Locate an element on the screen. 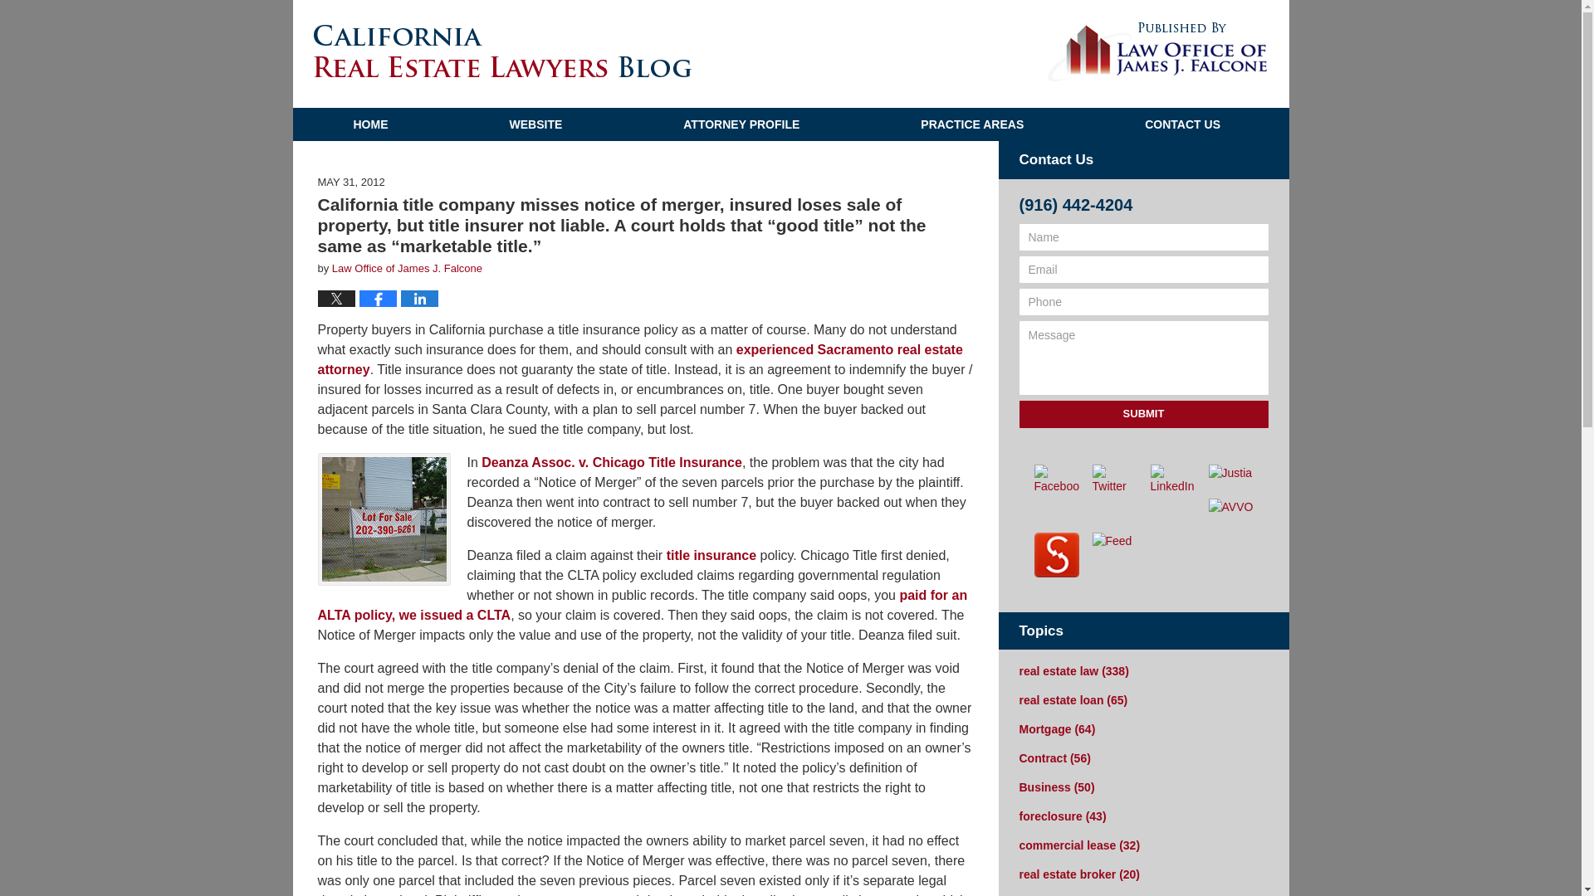 The width and height of the screenshot is (1594, 896). California Real Estate Lawyers Blog is located at coordinates (503, 51).